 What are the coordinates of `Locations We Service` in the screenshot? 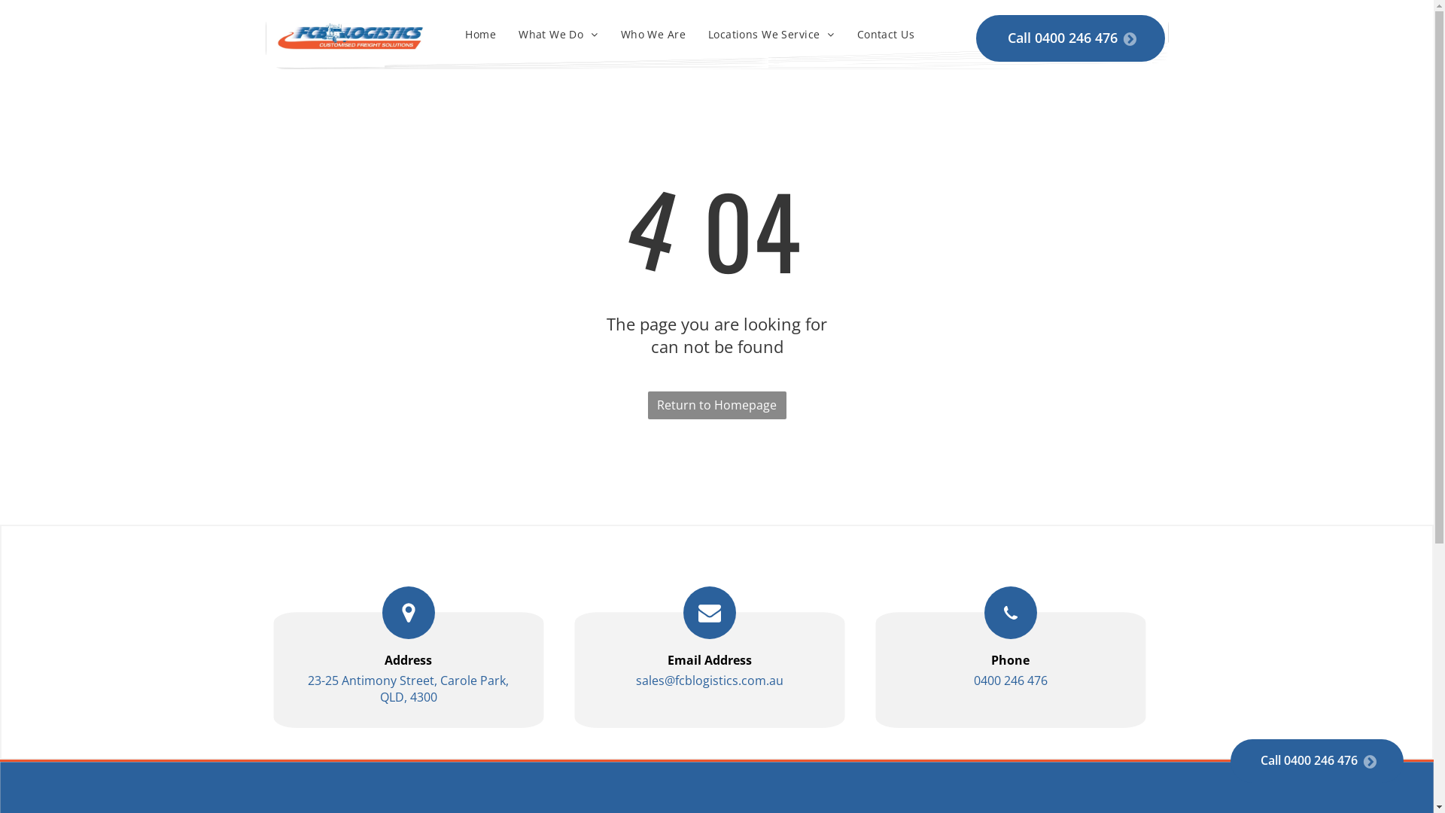 It's located at (771, 35).